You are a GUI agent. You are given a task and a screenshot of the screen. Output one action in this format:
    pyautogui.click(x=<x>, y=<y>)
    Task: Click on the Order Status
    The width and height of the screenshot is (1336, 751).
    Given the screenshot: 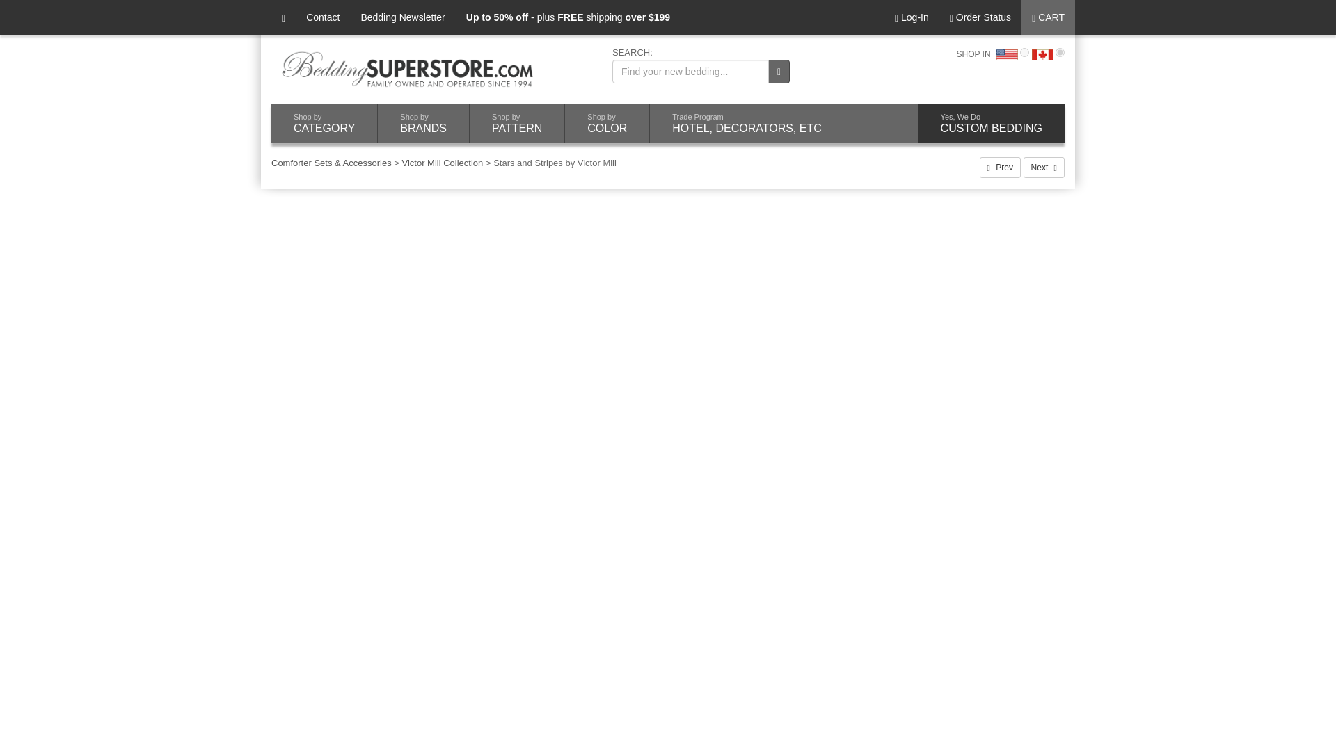 What is the action you would take?
    pyautogui.click(x=980, y=17)
    